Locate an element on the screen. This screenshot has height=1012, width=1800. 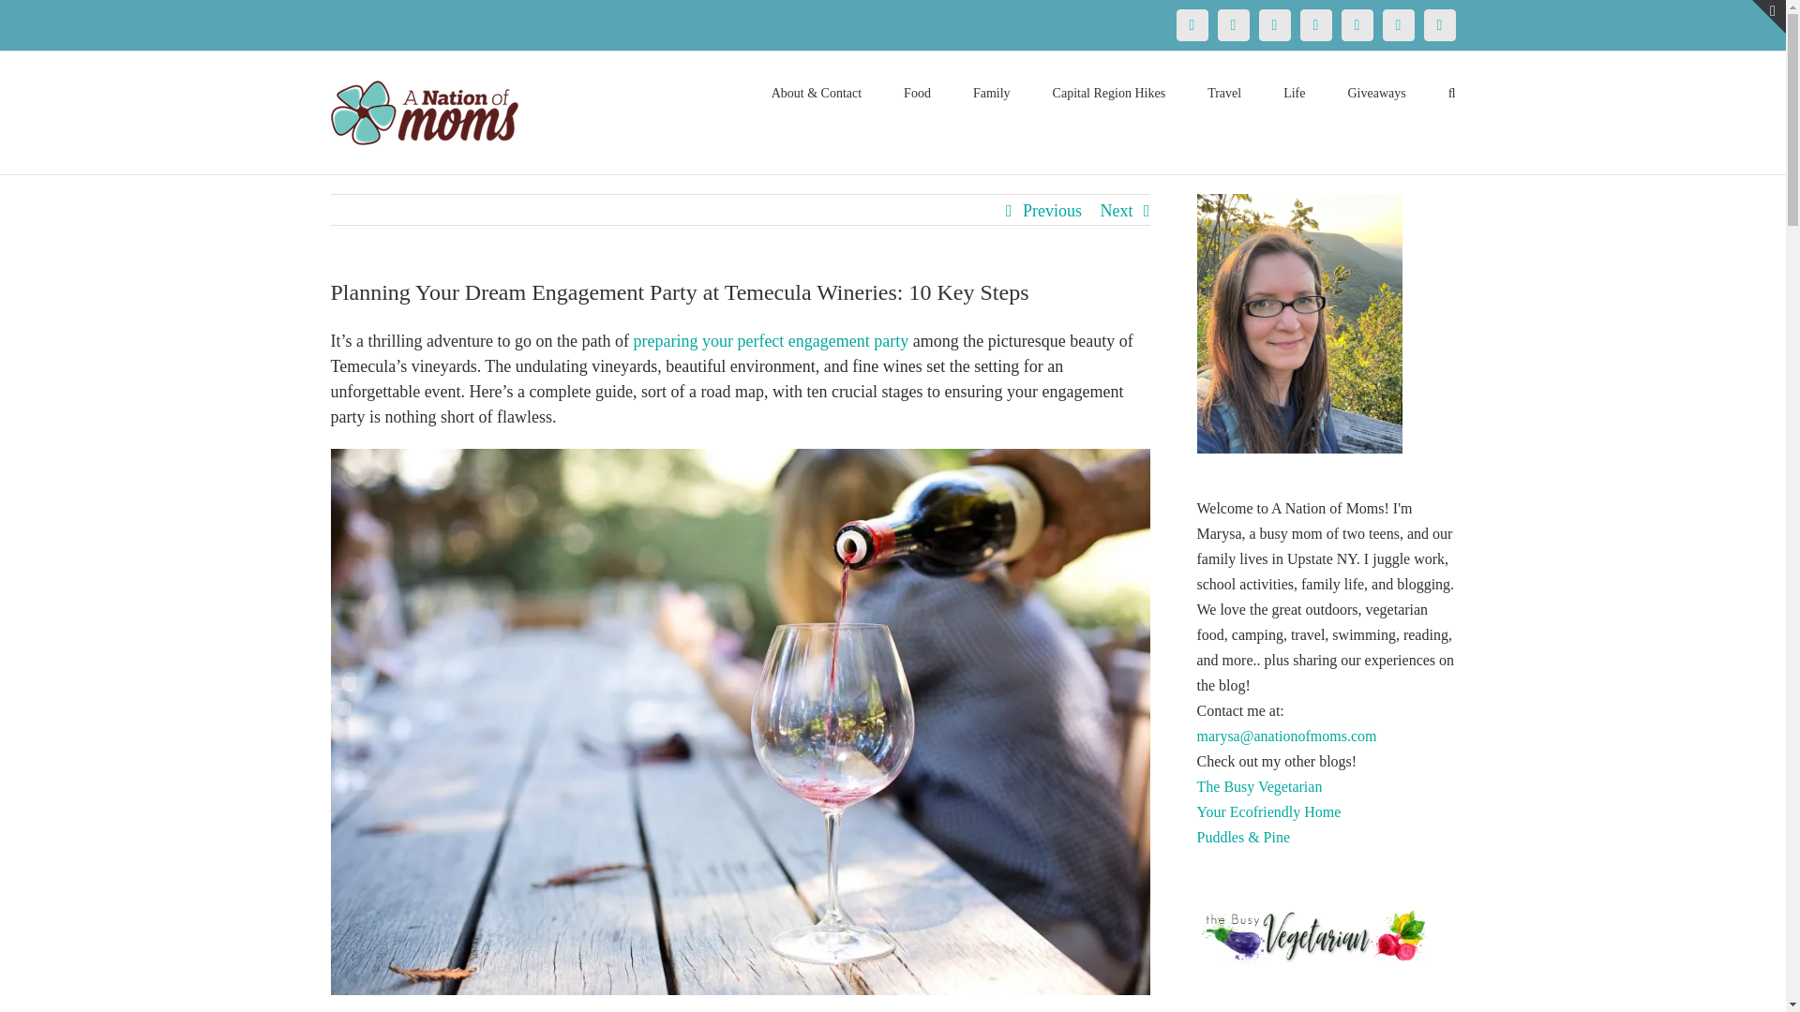
Instagram is located at coordinates (1315, 24).